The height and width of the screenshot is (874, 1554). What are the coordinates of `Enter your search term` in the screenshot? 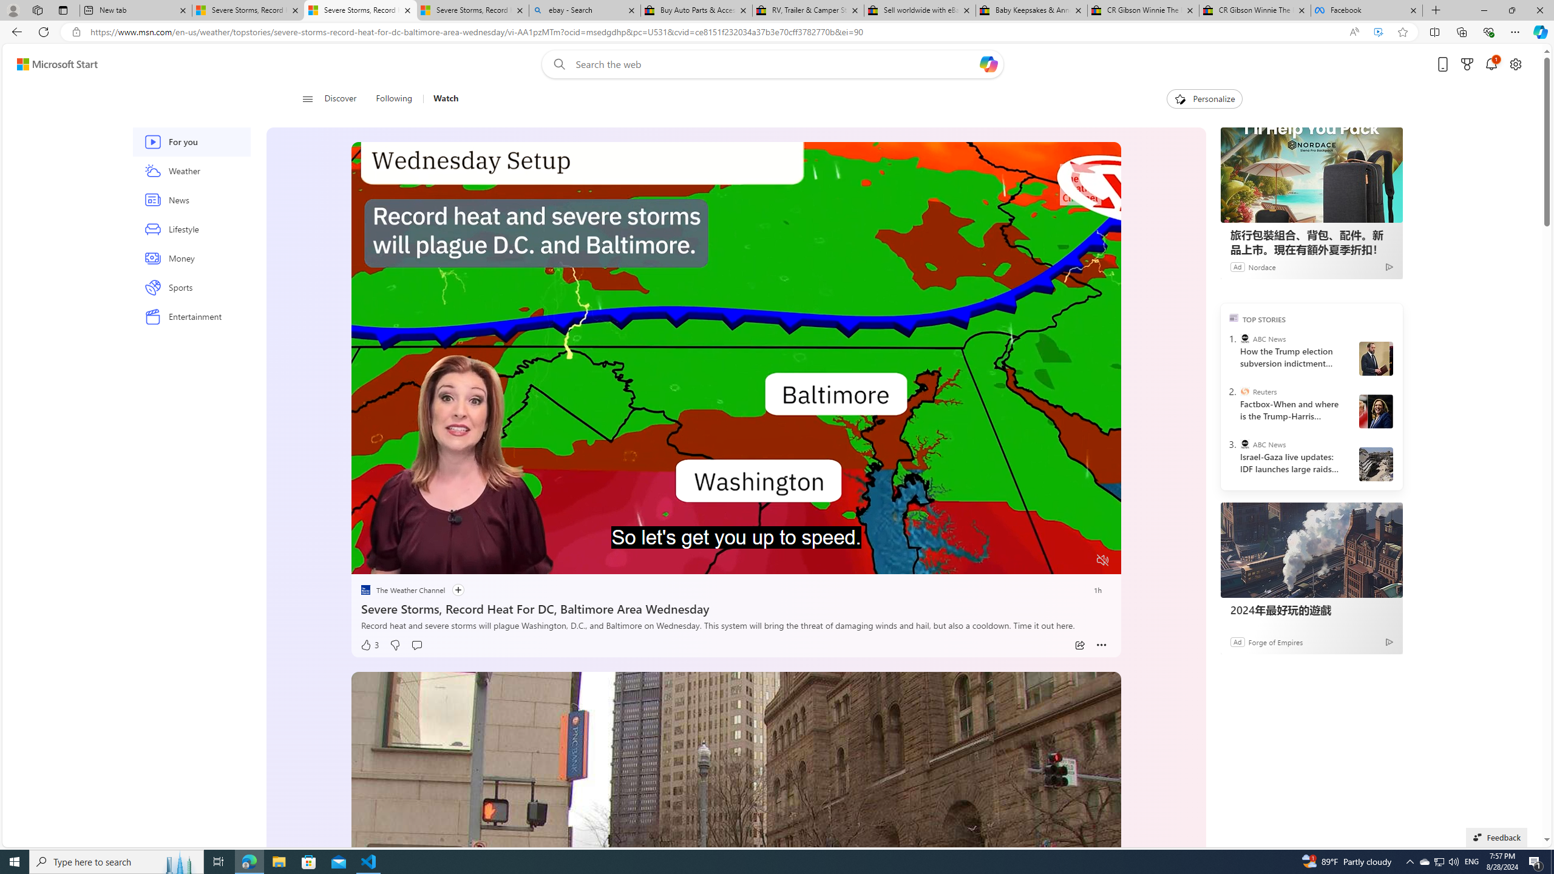 It's located at (775, 64).